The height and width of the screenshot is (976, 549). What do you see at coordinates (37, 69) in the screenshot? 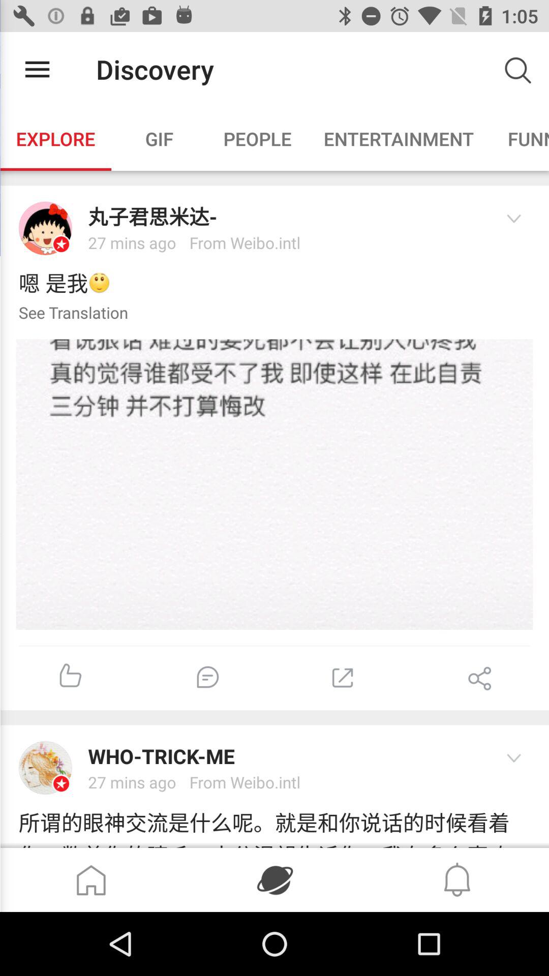
I see `turn off the icon above the explore` at bounding box center [37, 69].